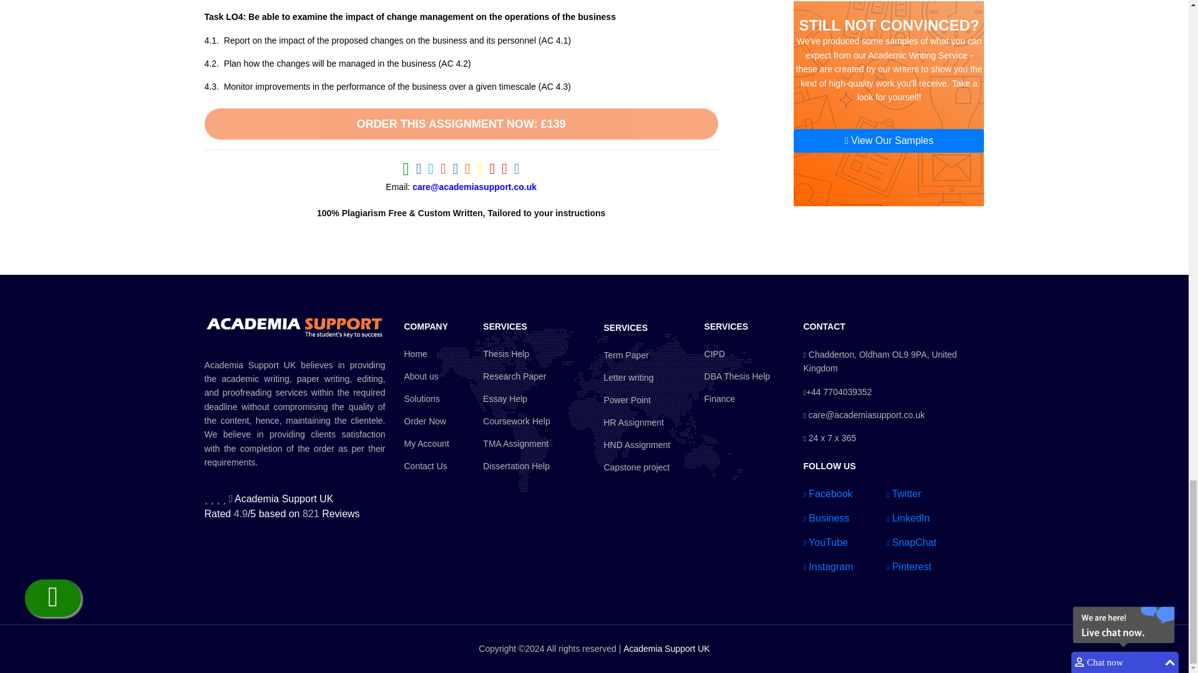 This screenshot has height=673, width=1198. I want to click on Home, so click(427, 354).